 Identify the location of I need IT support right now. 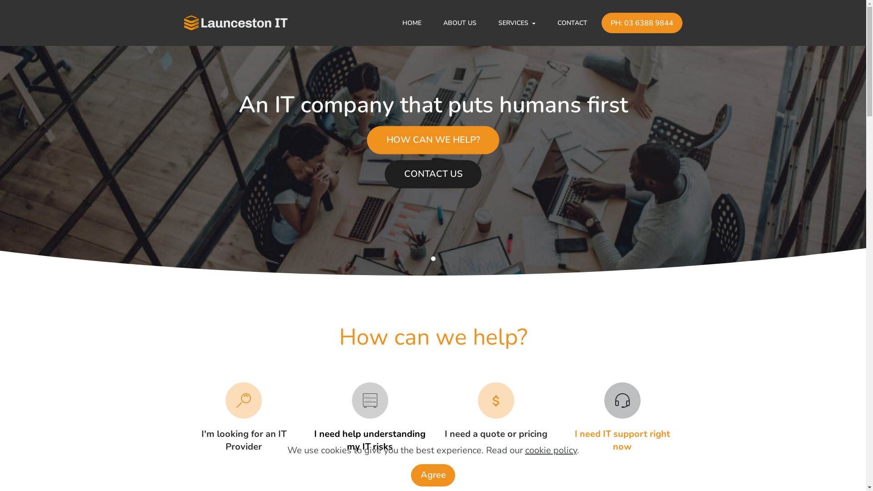
(622, 440).